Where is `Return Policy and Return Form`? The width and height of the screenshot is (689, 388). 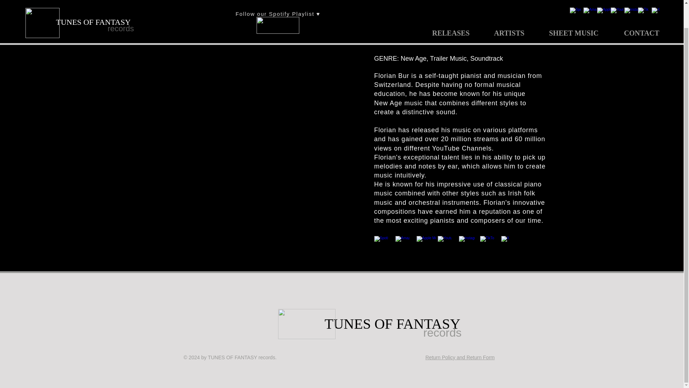
Return Policy and Return Form is located at coordinates (460, 357).